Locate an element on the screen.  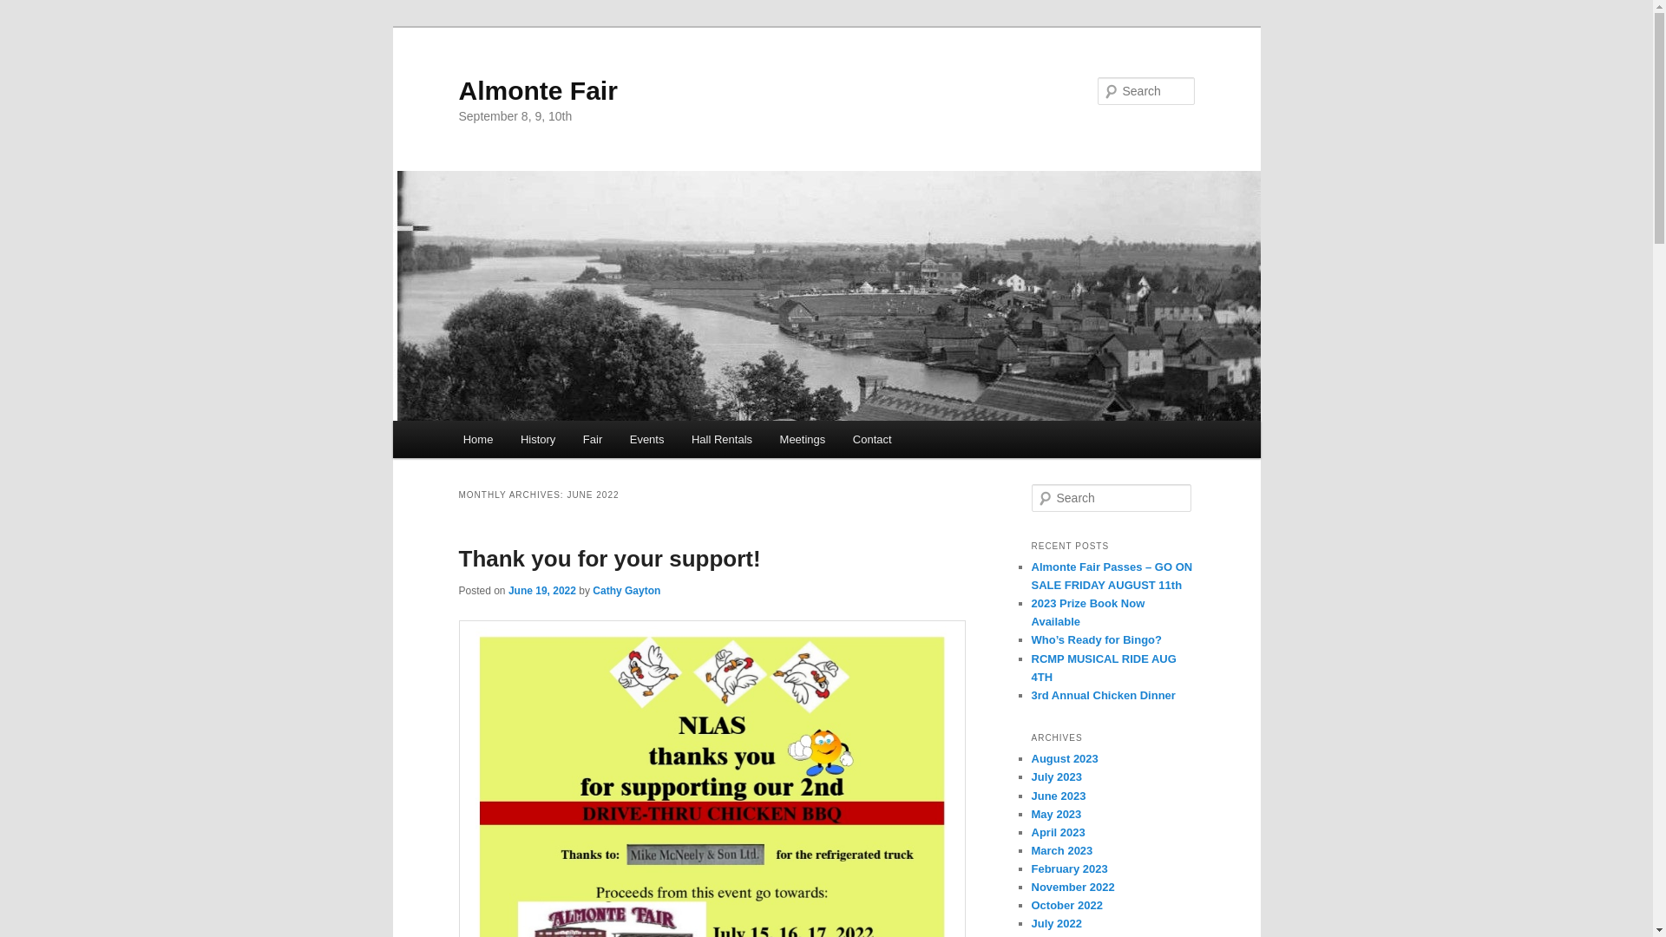
History is located at coordinates (538, 439).